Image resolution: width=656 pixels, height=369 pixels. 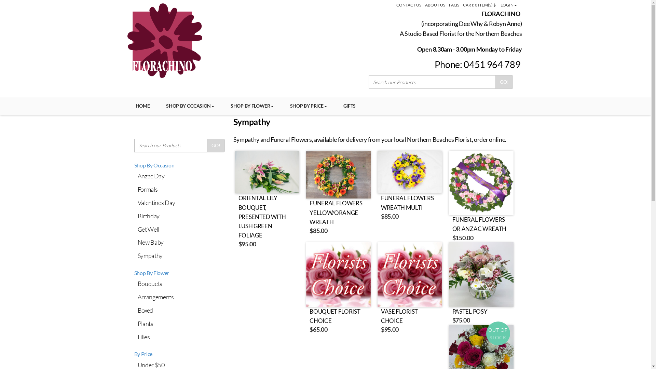 What do you see at coordinates (181, 256) in the screenshot?
I see `Sympathy` at bounding box center [181, 256].